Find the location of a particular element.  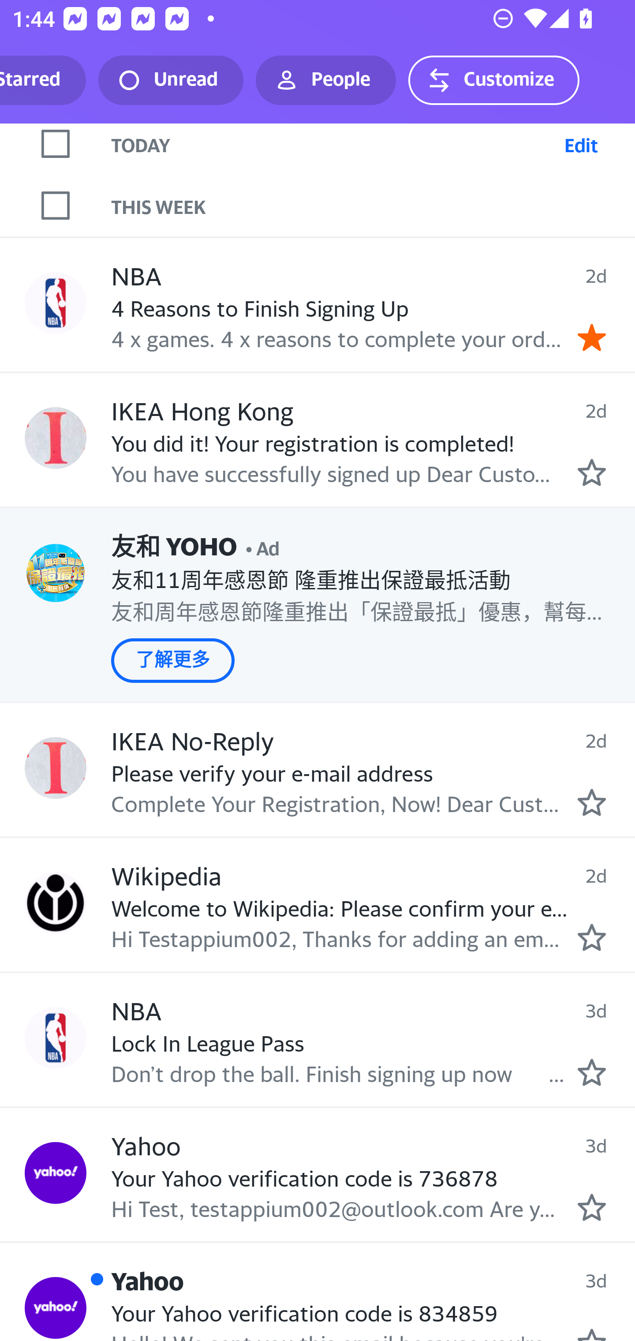

Mark as starred. is located at coordinates (592, 938).